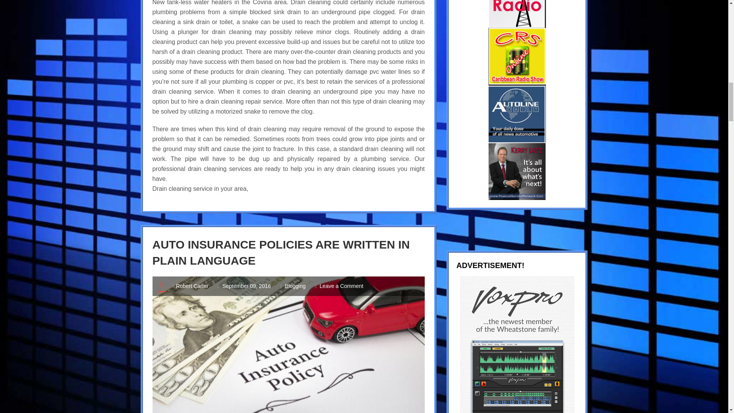 The height and width of the screenshot is (413, 734). I want to click on Robert Carter, so click(192, 286).